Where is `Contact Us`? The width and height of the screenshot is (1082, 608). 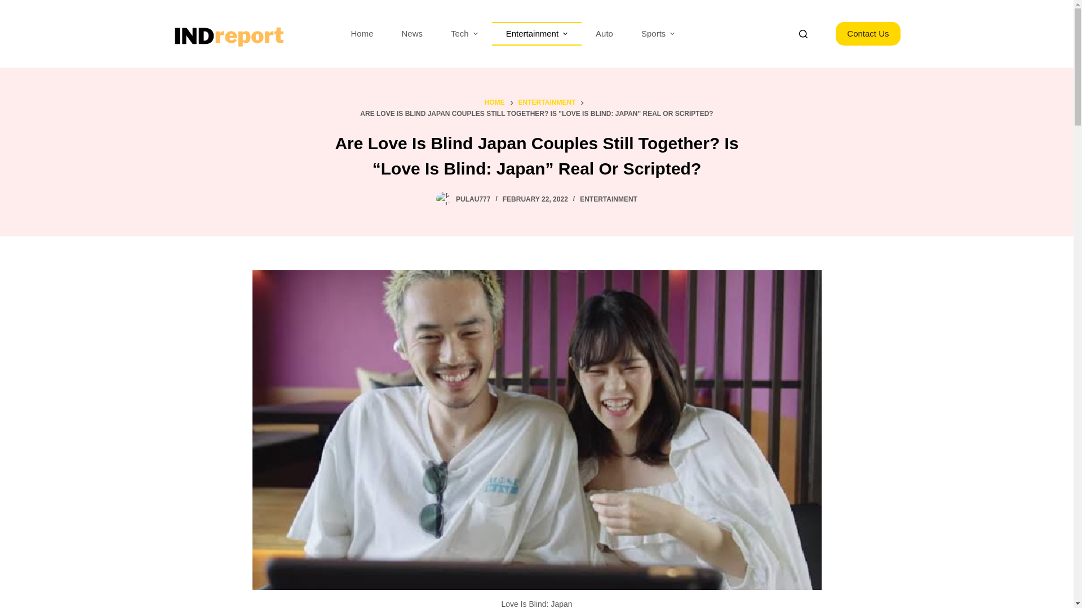
Contact Us is located at coordinates (868, 34).